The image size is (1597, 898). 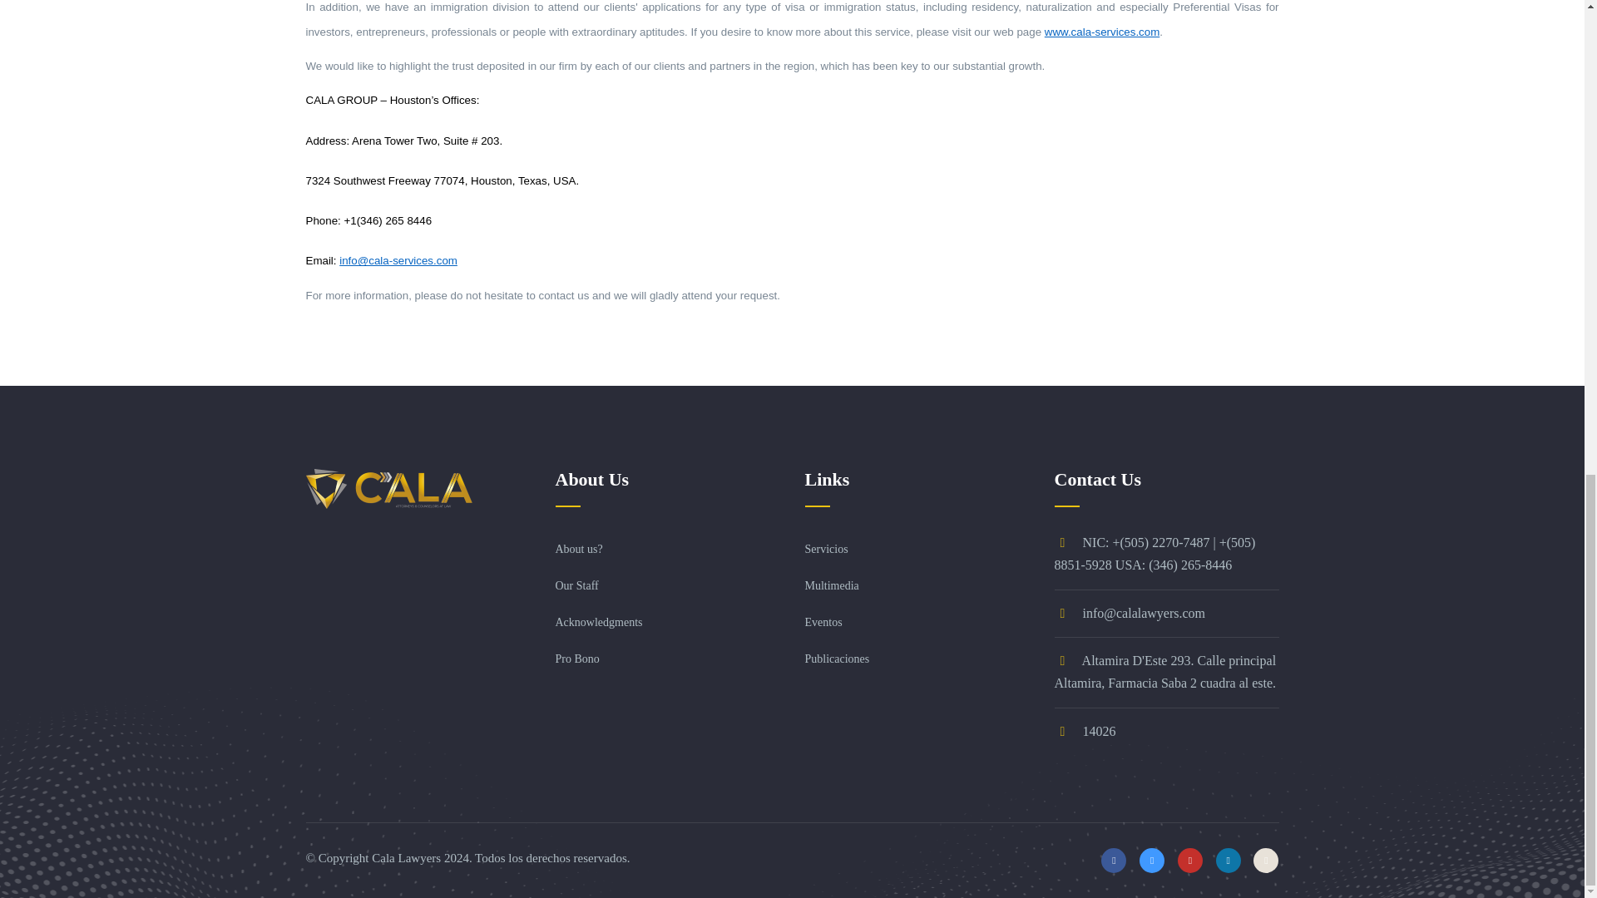 What do you see at coordinates (837, 659) in the screenshot?
I see `Publicaciones` at bounding box center [837, 659].